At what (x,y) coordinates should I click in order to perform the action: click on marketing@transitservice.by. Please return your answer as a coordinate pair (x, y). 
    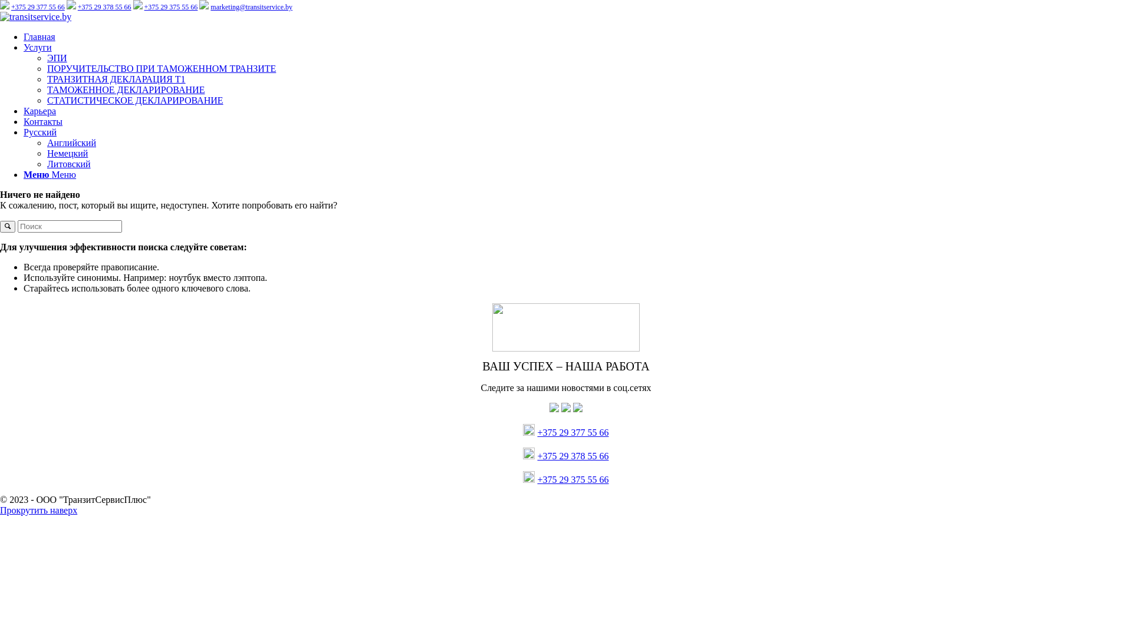
    Looking at the image, I should click on (251, 7).